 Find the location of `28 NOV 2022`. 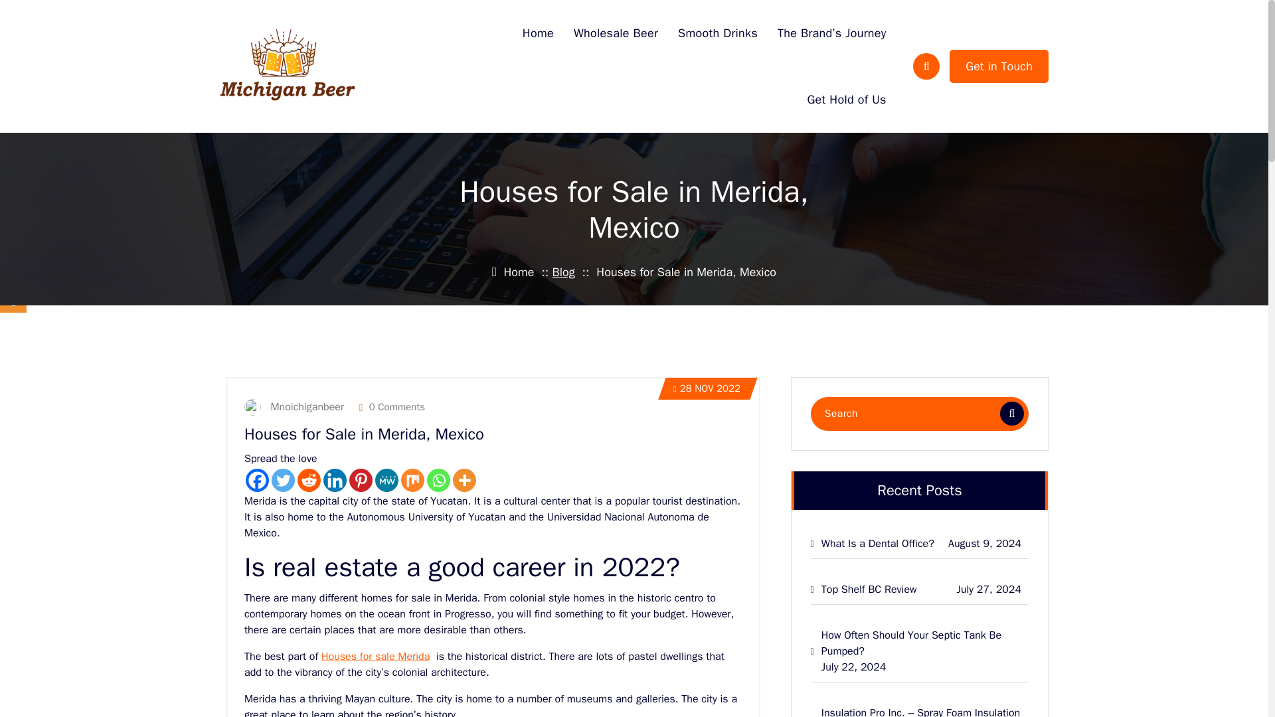

28 NOV 2022 is located at coordinates (707, 388).